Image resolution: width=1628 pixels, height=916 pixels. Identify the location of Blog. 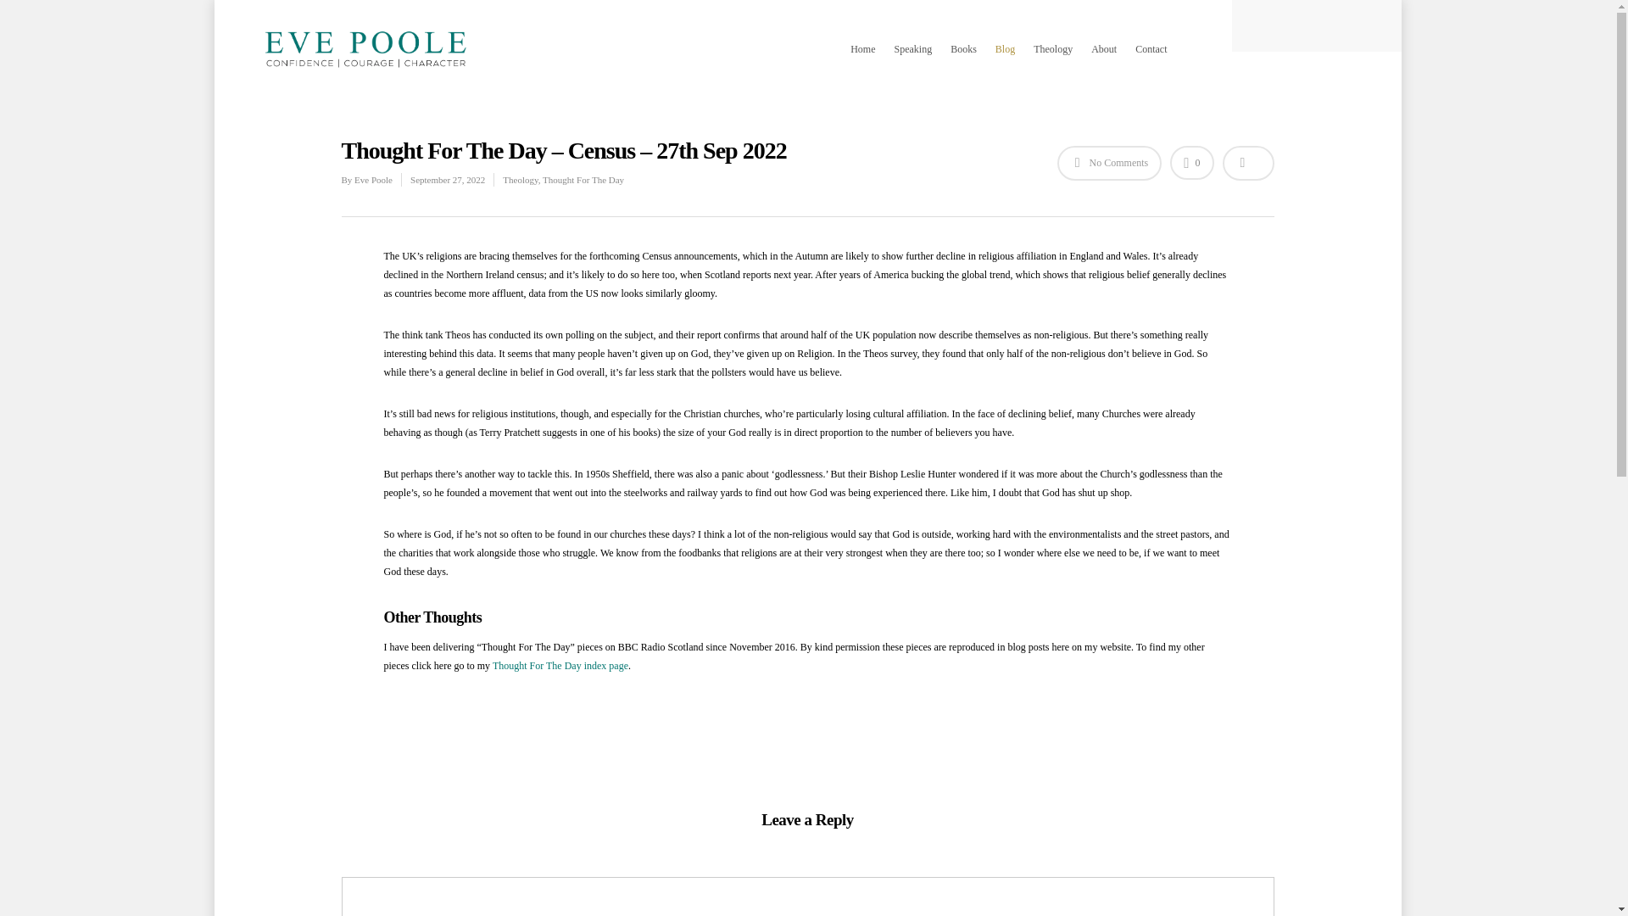
(1005, 61).